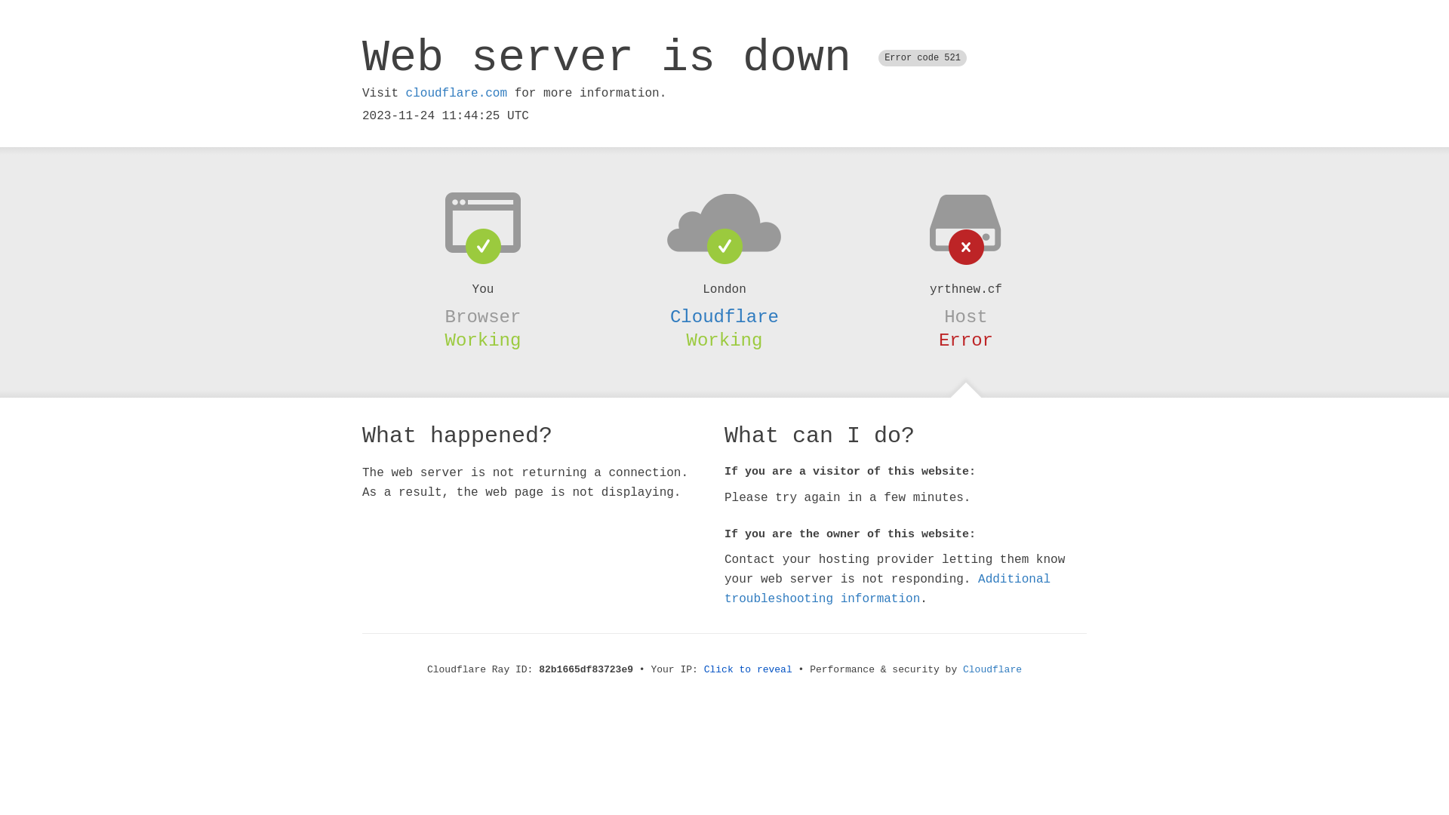  Describe the element at coordinates (992, 670) in the screenshot. I see `Cloudflare` at that location.